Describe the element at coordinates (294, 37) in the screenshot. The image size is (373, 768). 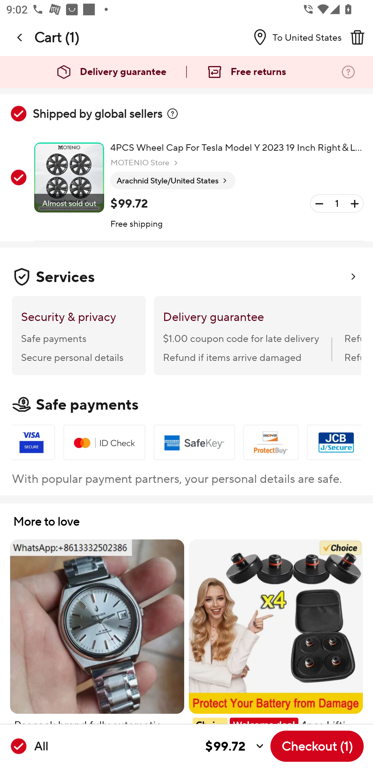
I see ` To United States` at that location.